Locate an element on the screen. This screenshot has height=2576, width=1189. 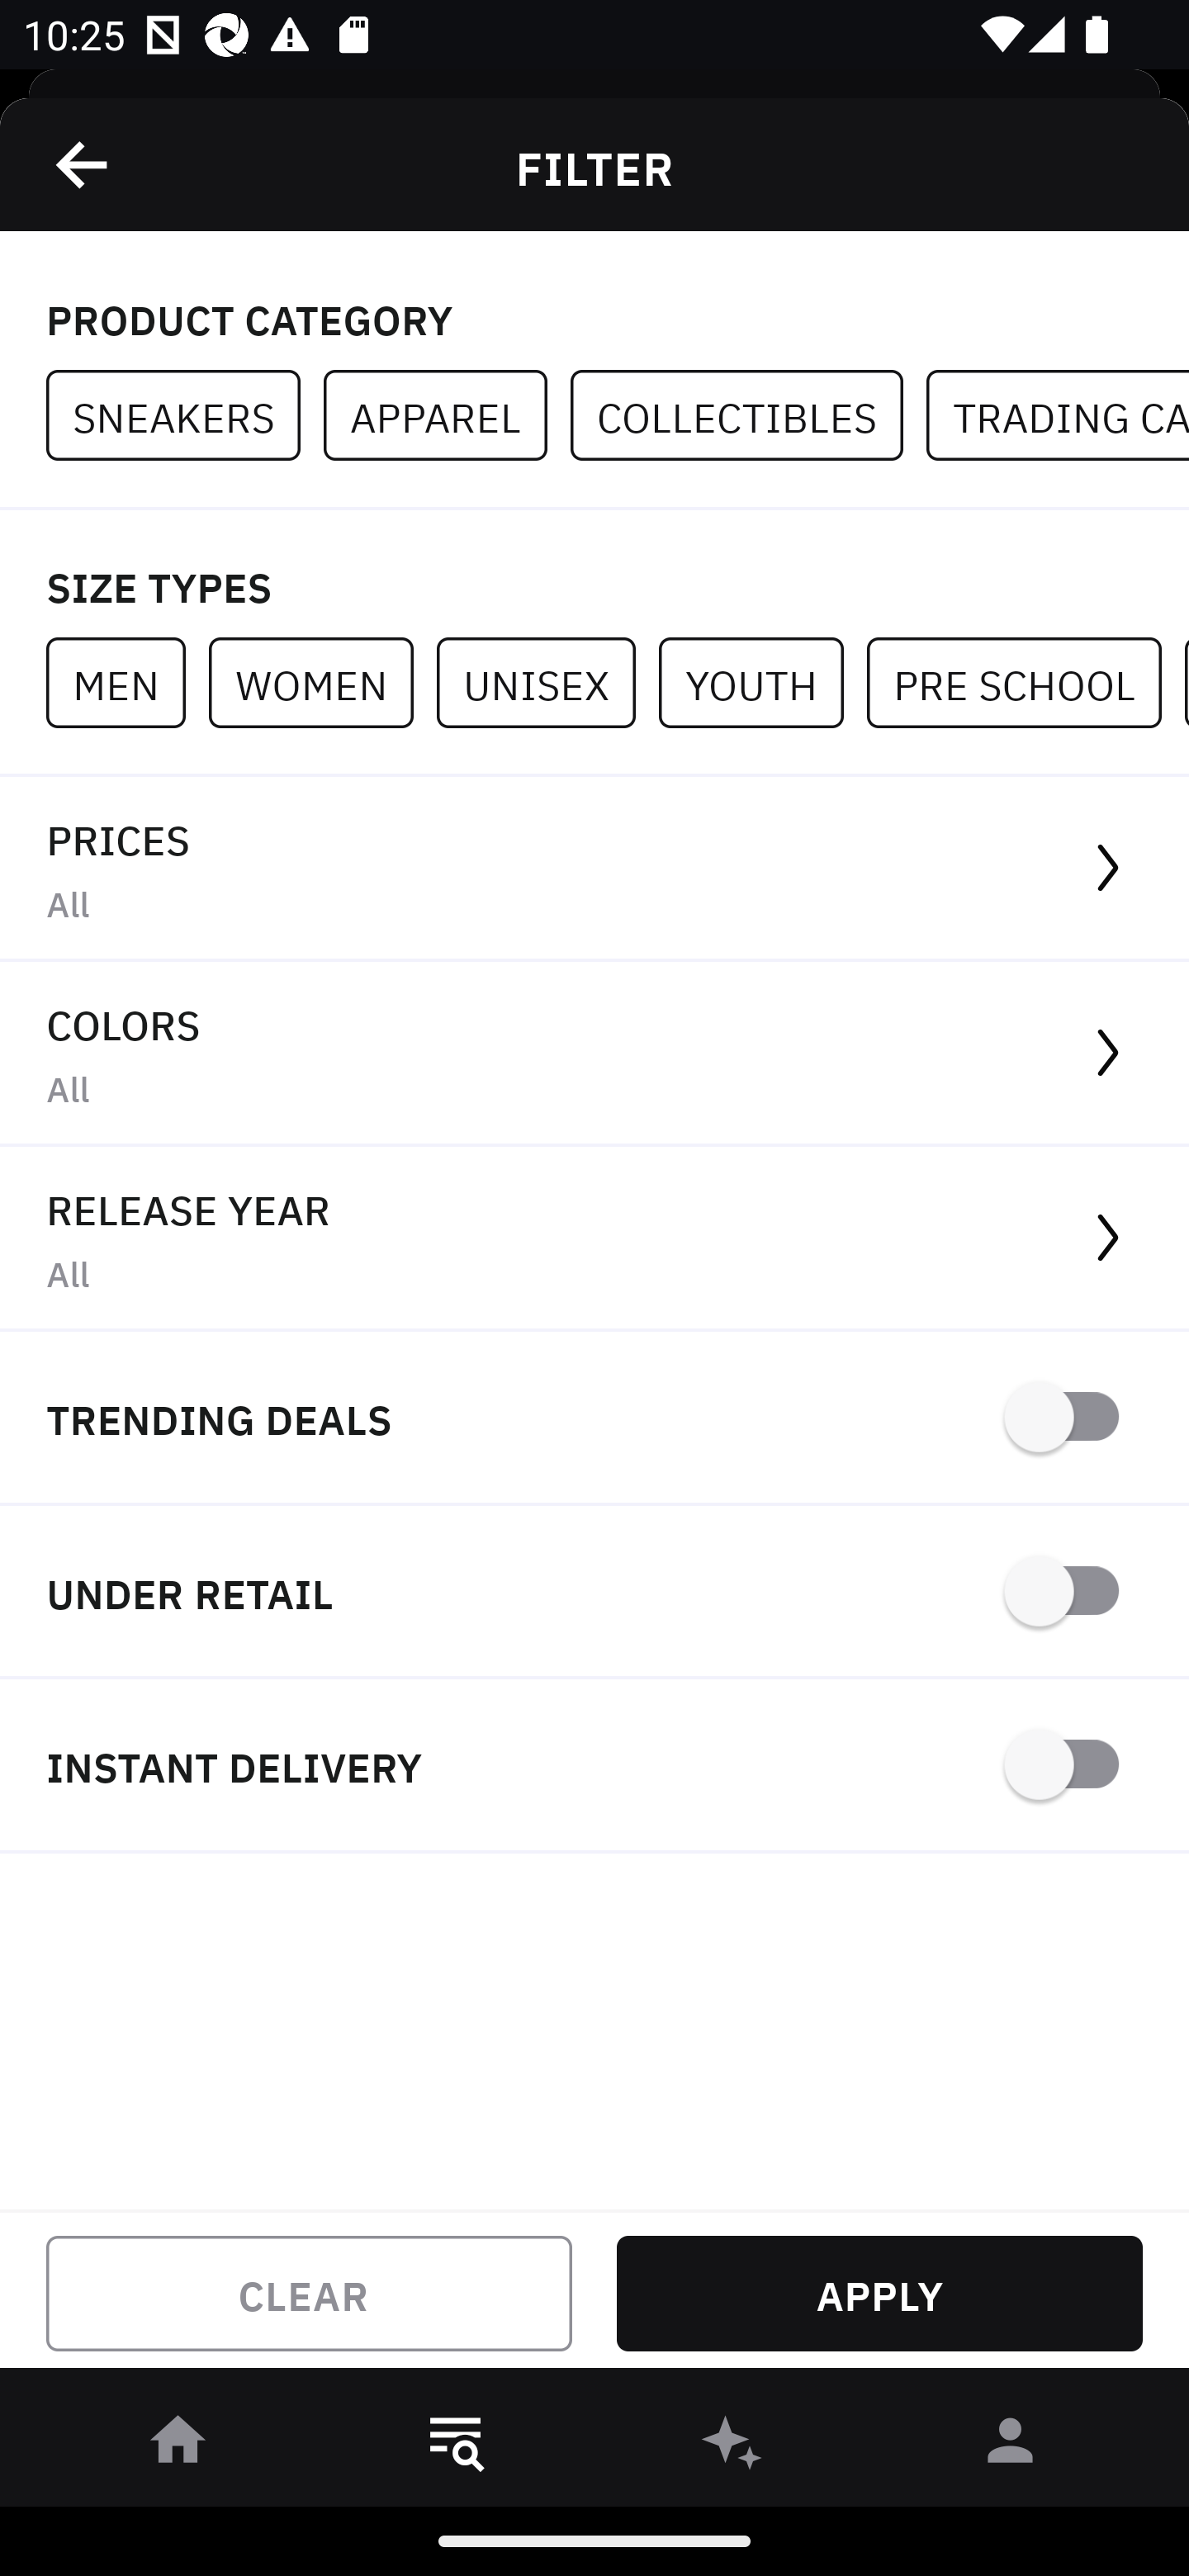
APPAREL is located at coordinates (447, 416).